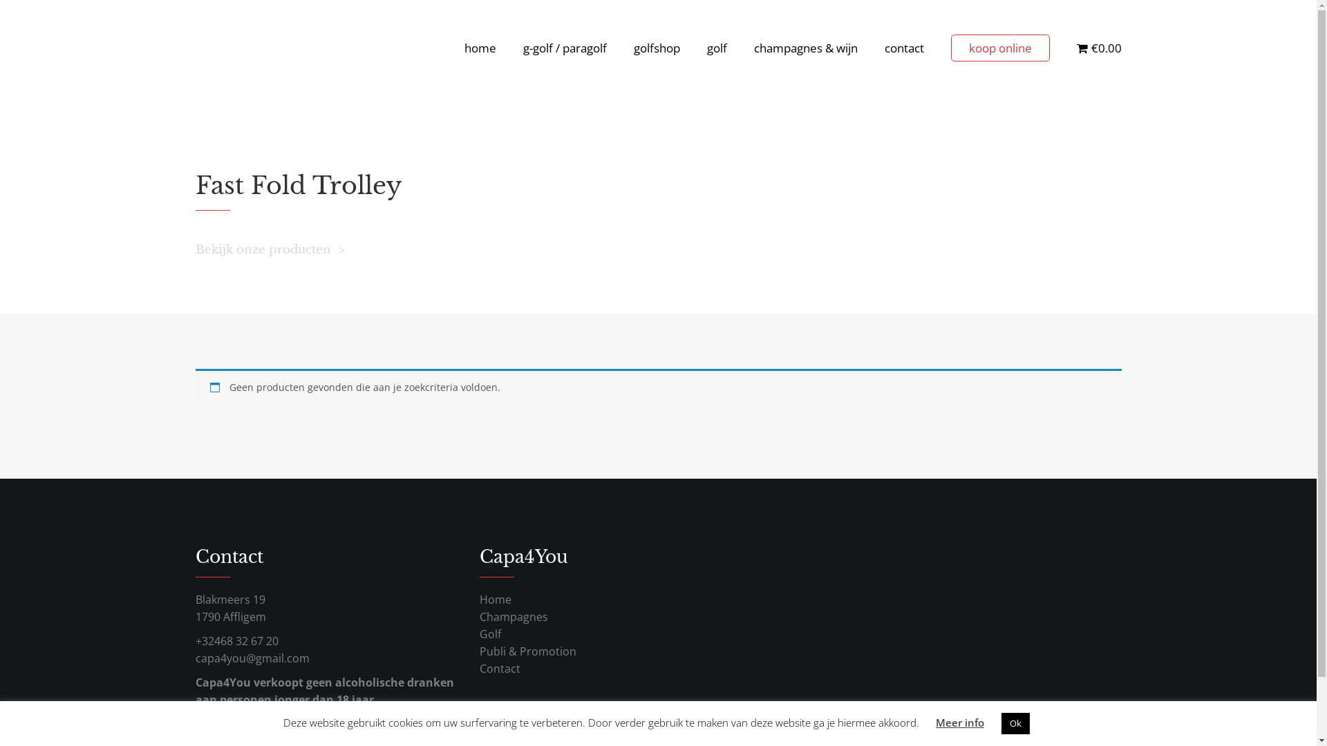 Image resolution: width=1327 pixels, height=746 pixels. I want to click on koop online, so click(1001, 48).